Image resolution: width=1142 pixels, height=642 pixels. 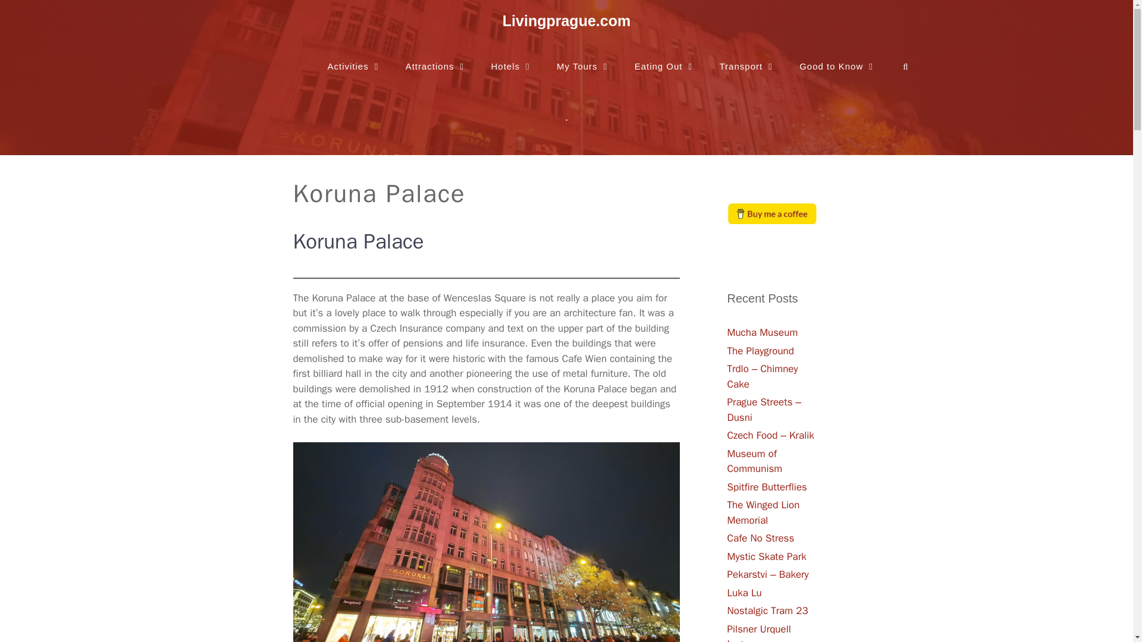 I want to click on Hotels, so click(x=513, y=57).